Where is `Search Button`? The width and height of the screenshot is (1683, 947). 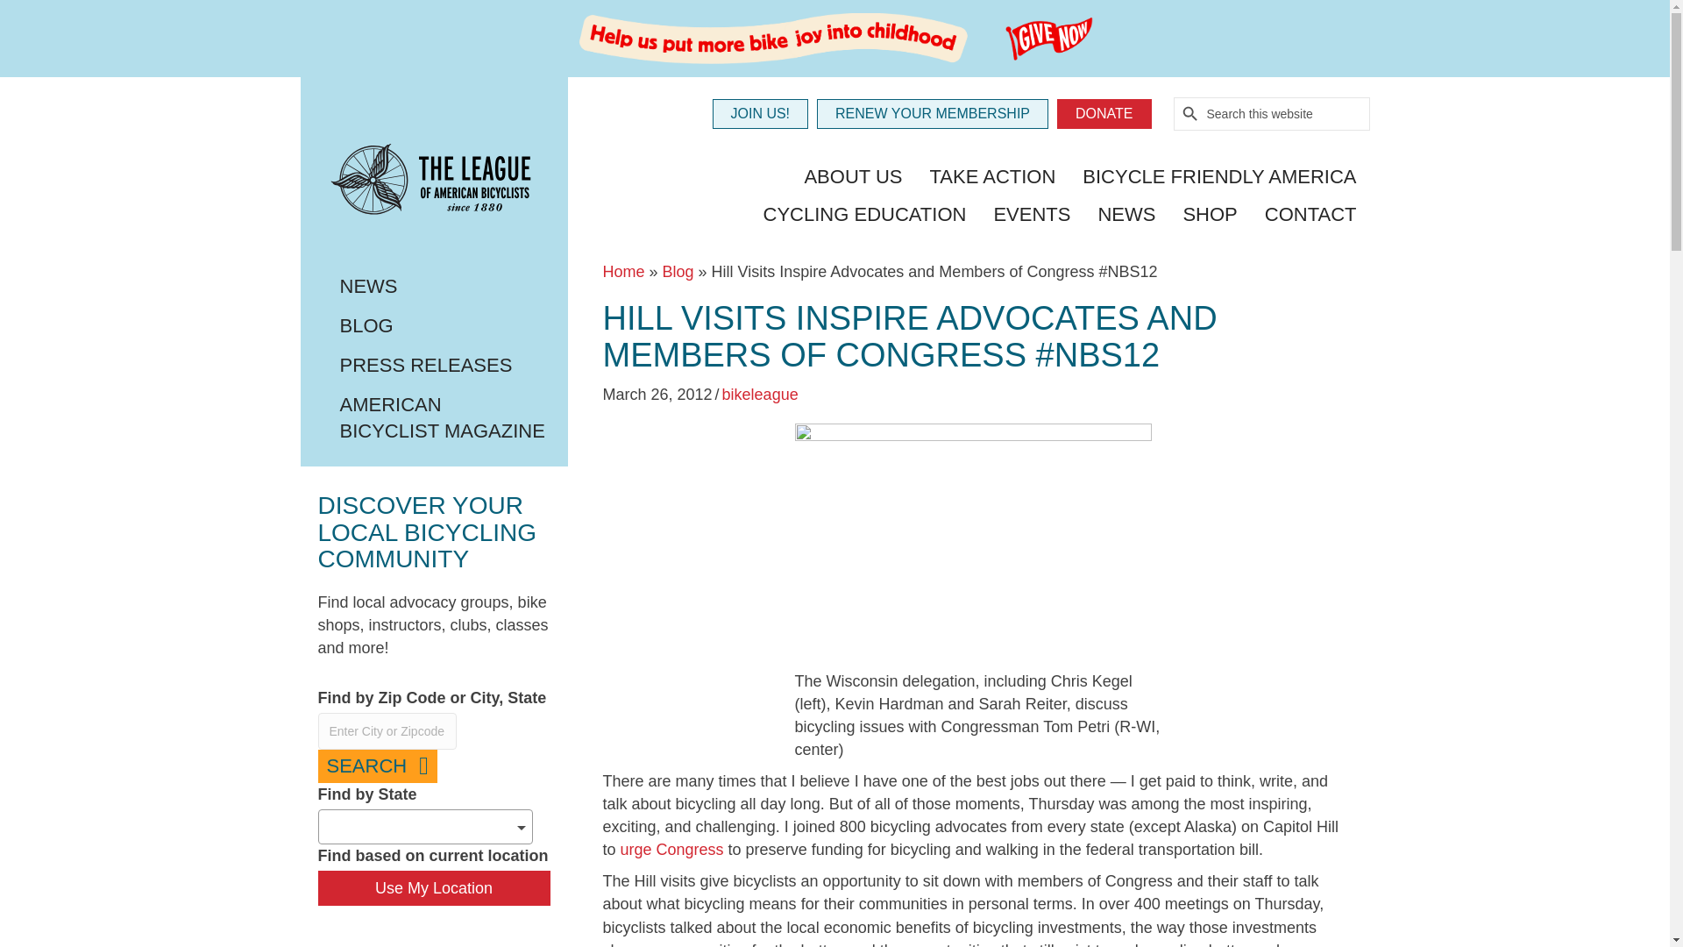
Search Button is located at coordinates (1190, 114).